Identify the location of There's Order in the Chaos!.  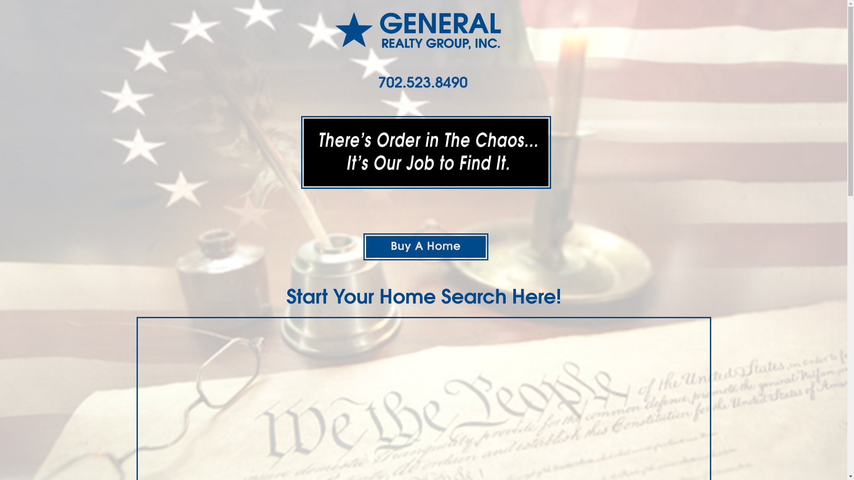
(426, 152).